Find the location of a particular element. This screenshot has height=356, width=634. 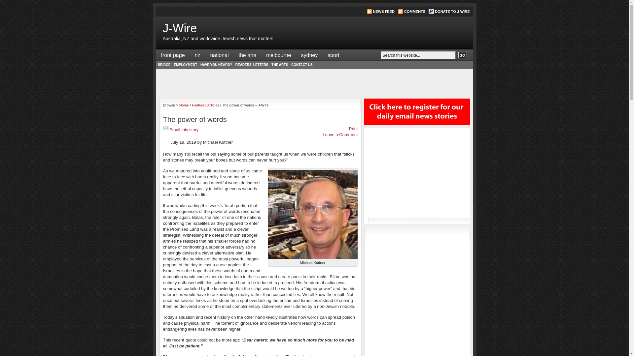

national is located at coordinates (219, 55).